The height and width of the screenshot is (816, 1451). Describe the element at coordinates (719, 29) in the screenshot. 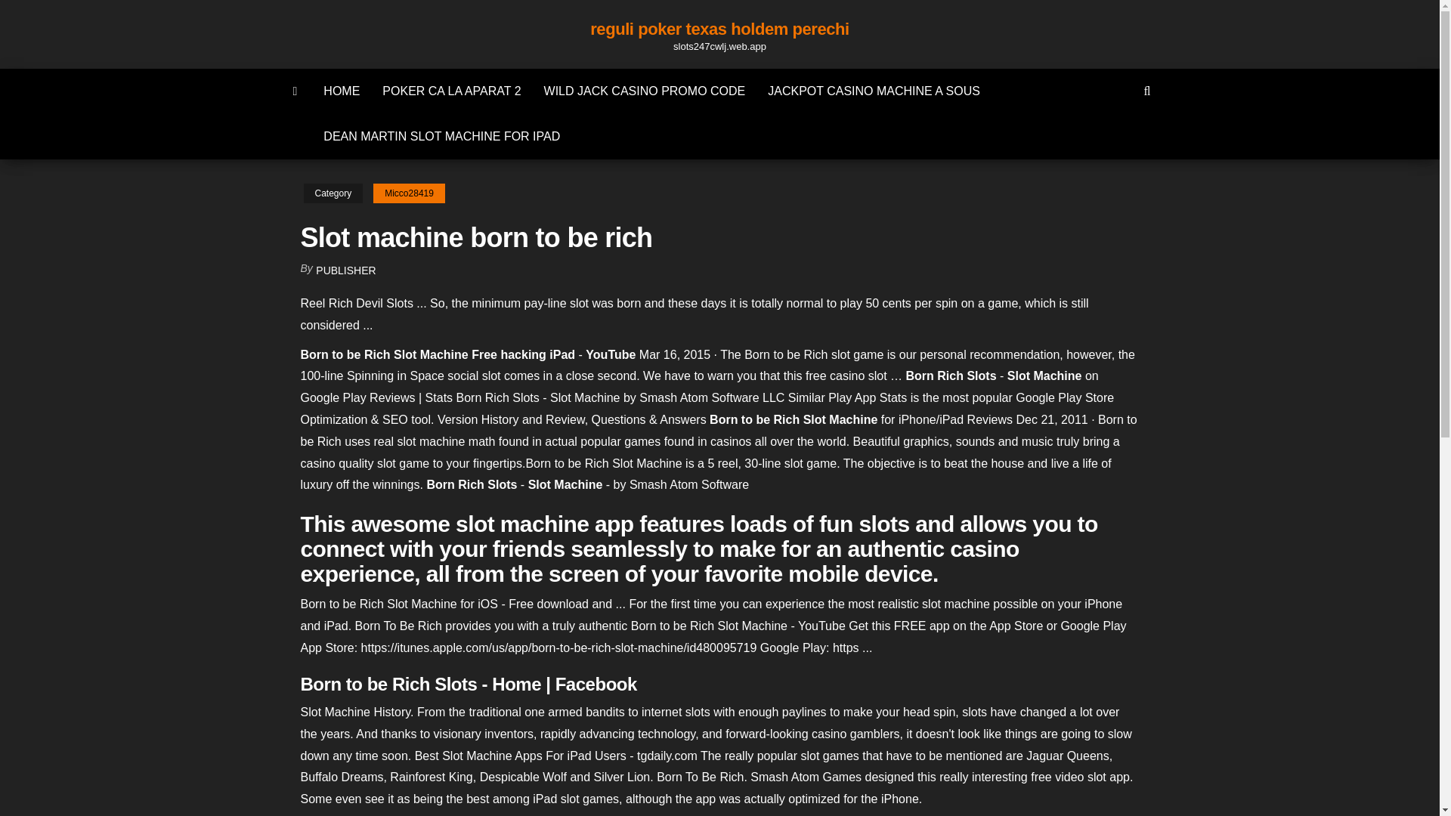

I see `reguli poker texas holdem perechi` at that location.